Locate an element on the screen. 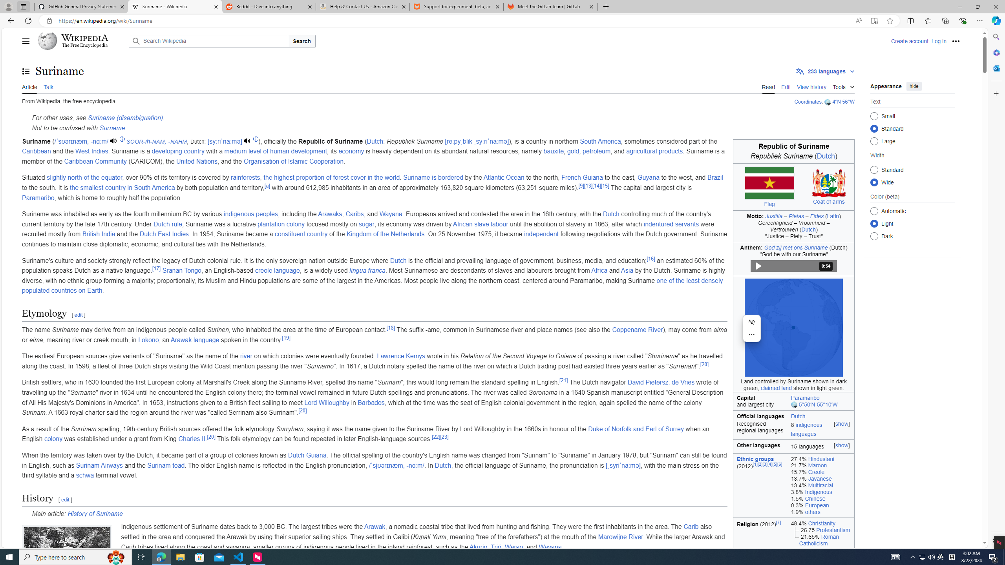  [17] is located at coordinates (156, 268).